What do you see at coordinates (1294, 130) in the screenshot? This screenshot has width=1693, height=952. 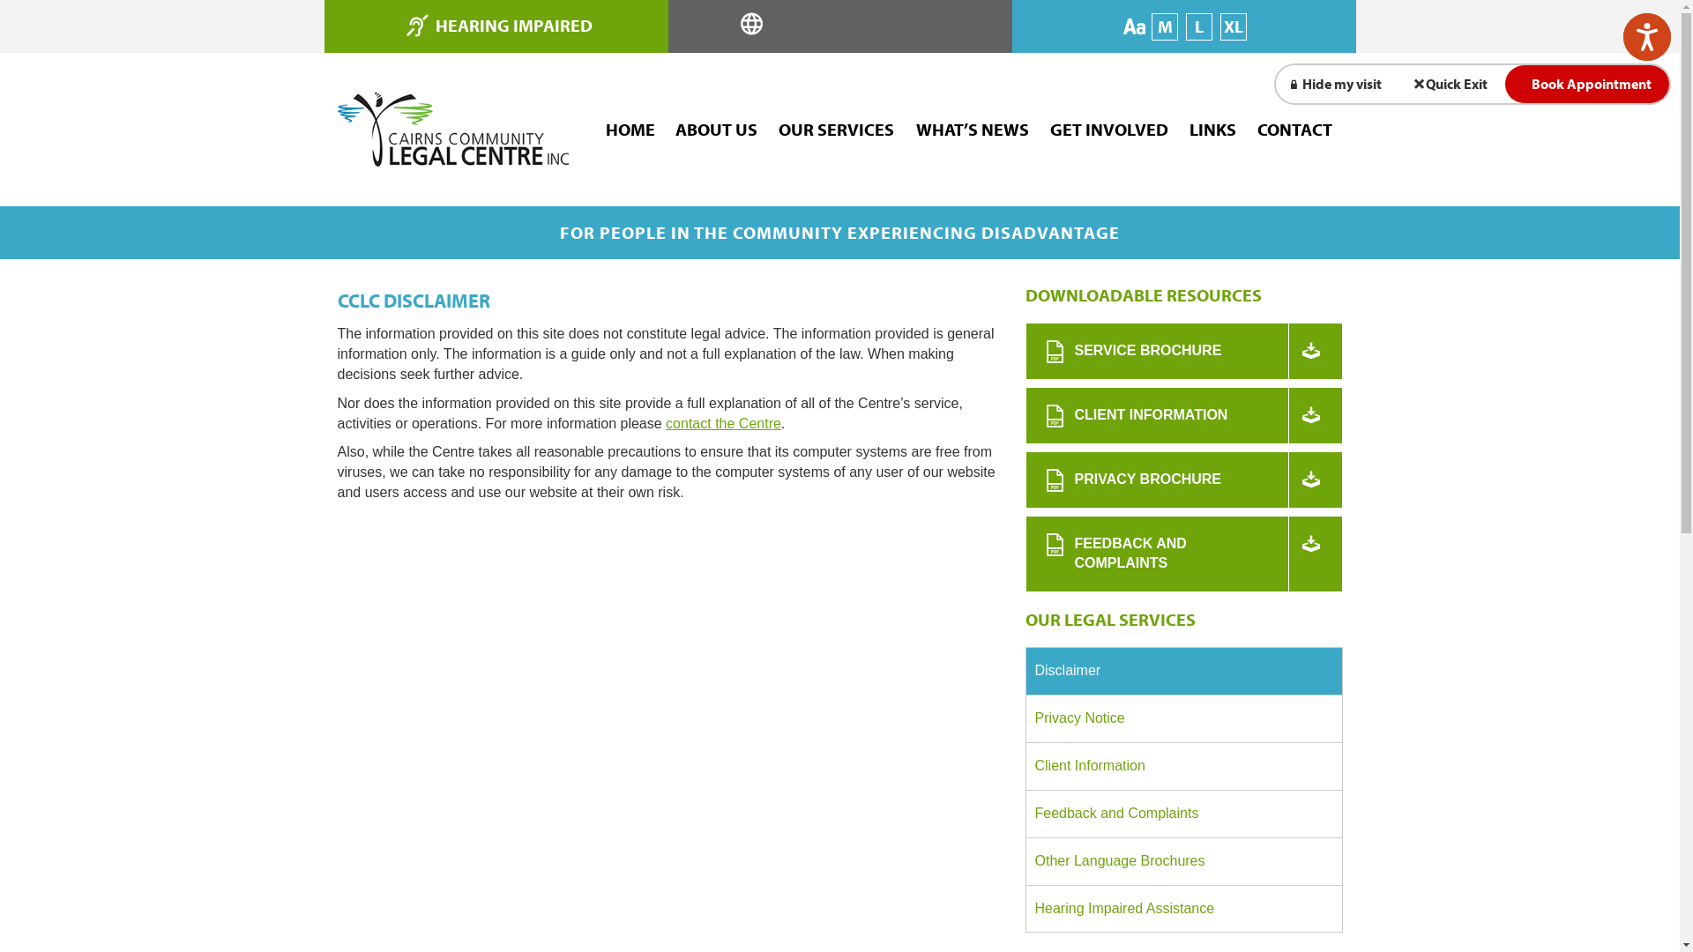 I see `CONTACT` at bounding box center [1294, 130].